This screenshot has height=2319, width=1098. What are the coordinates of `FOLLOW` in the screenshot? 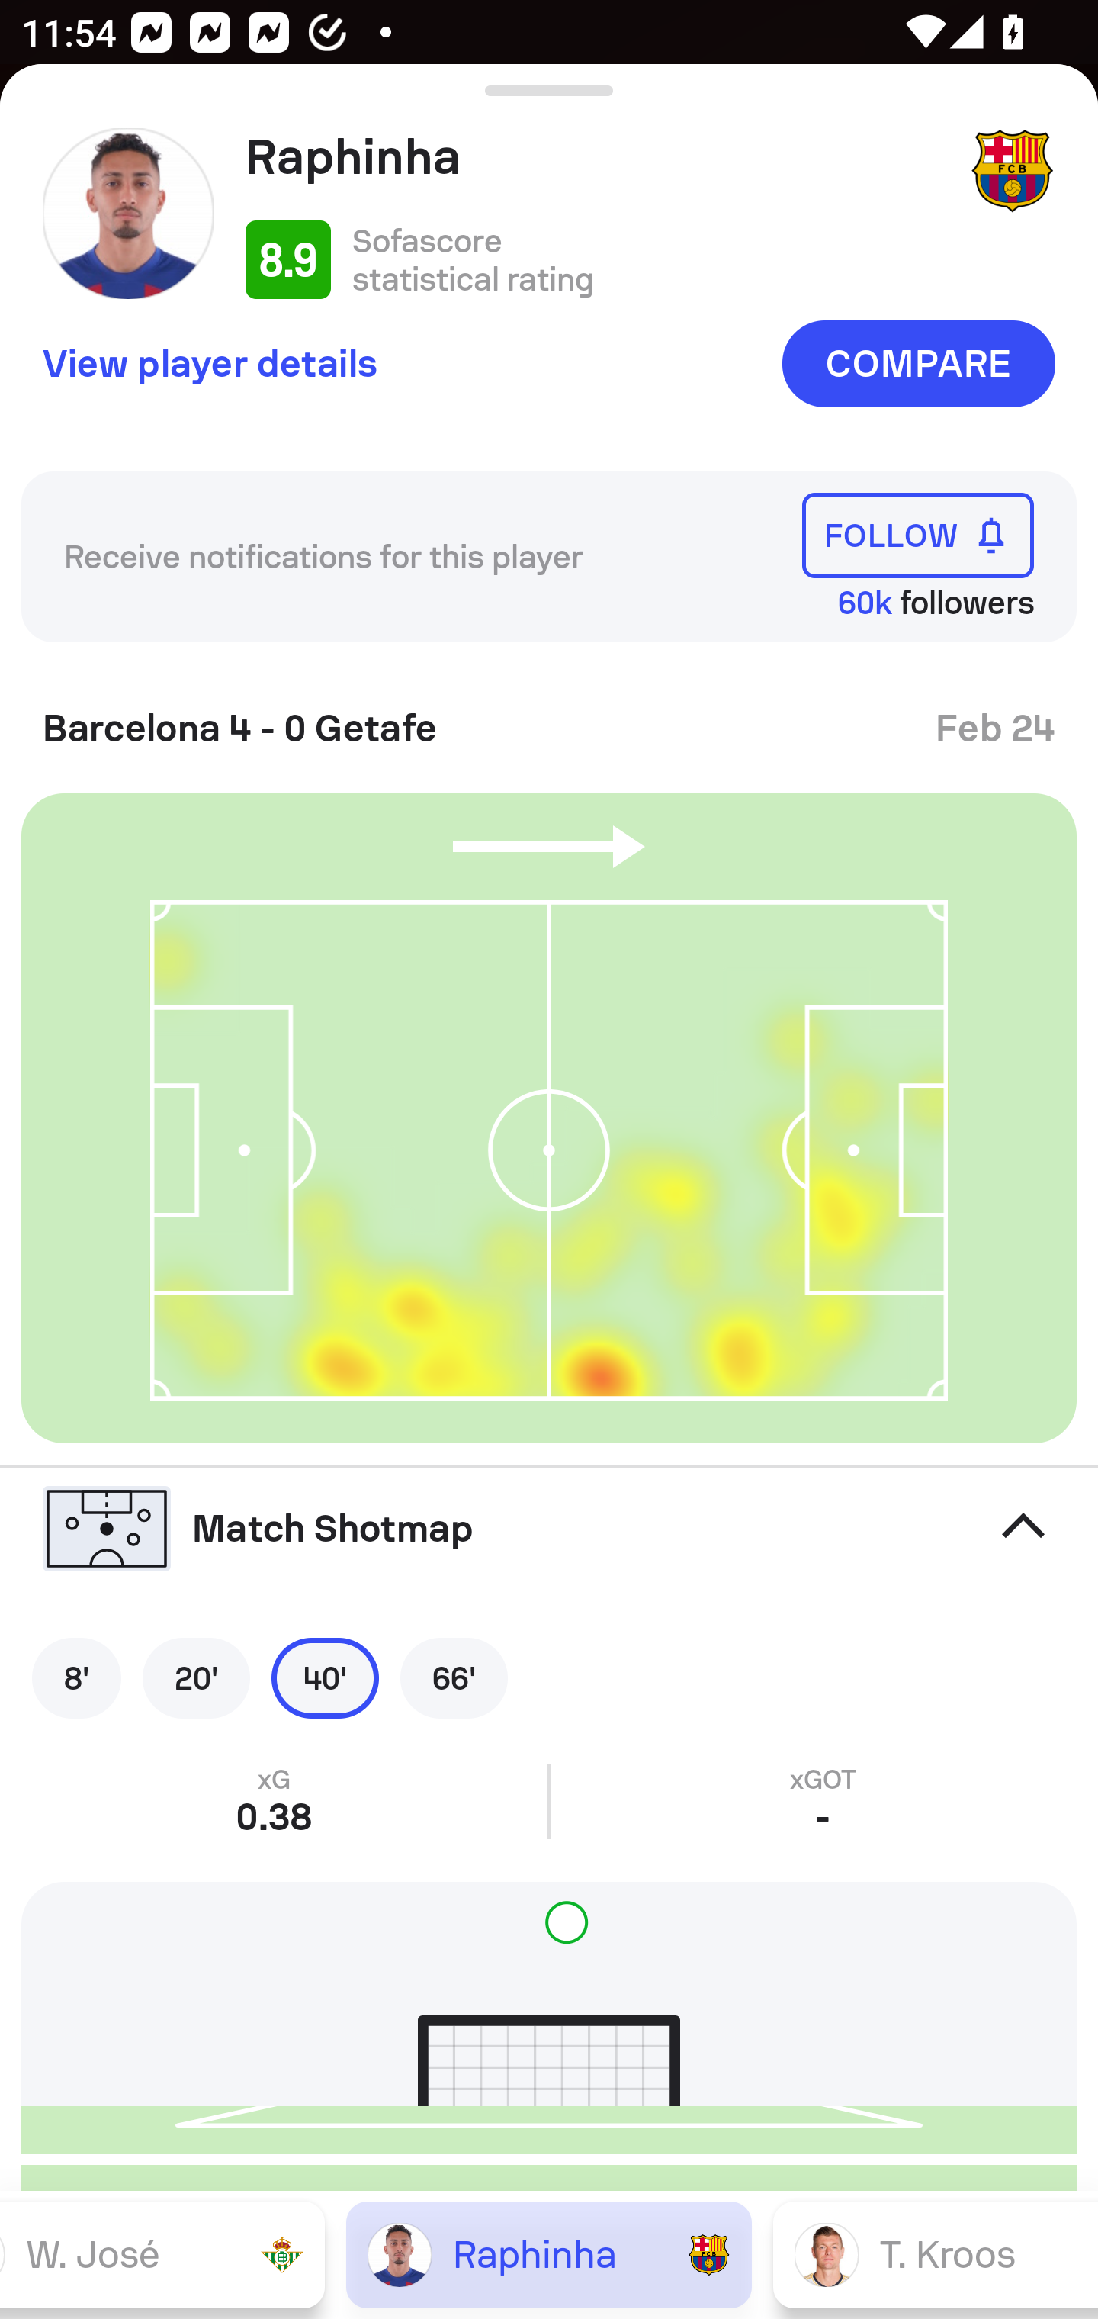 It's located at (918, 534).